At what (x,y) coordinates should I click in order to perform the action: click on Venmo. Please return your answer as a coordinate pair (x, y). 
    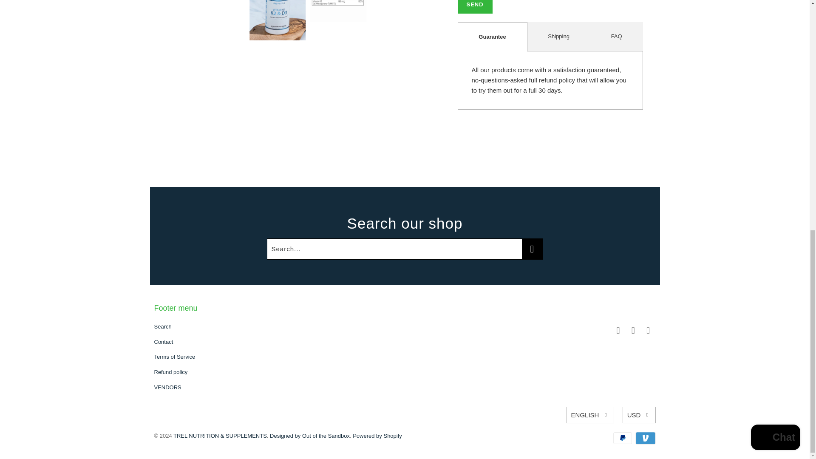
    Looking at the image, I should click on (645, 438).